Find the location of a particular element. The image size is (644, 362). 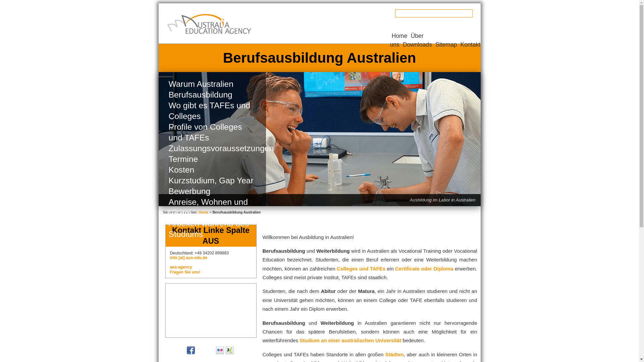

Twitter is located at coordinates (181, 350).